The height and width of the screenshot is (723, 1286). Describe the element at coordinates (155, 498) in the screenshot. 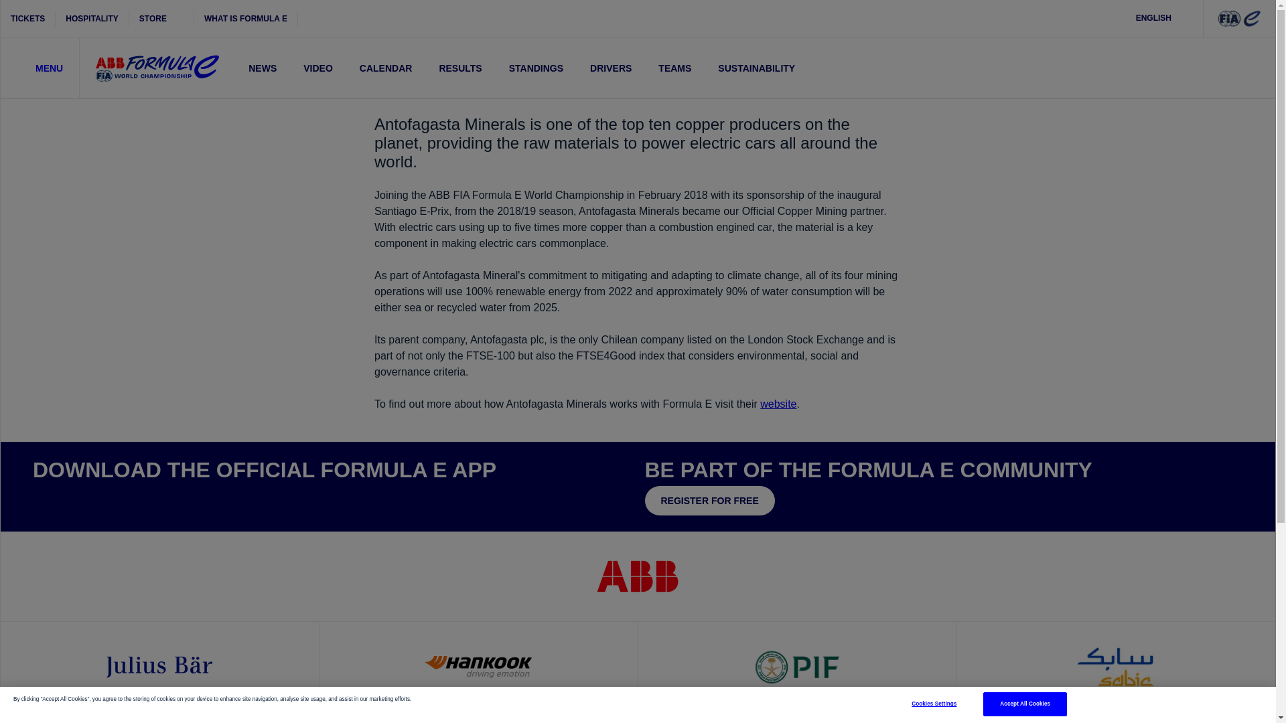

I see `Visit the Google Play Store` at that location.